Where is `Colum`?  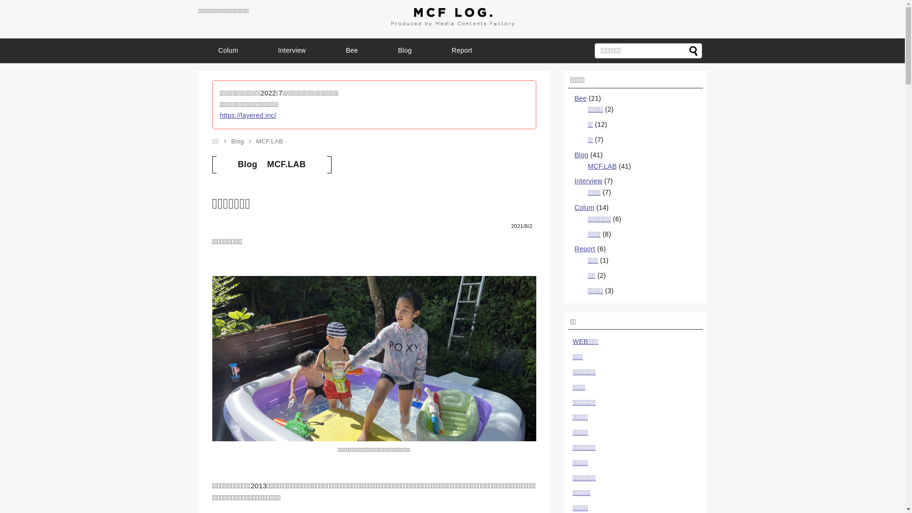 Colum is located at coordinates (228, 51).